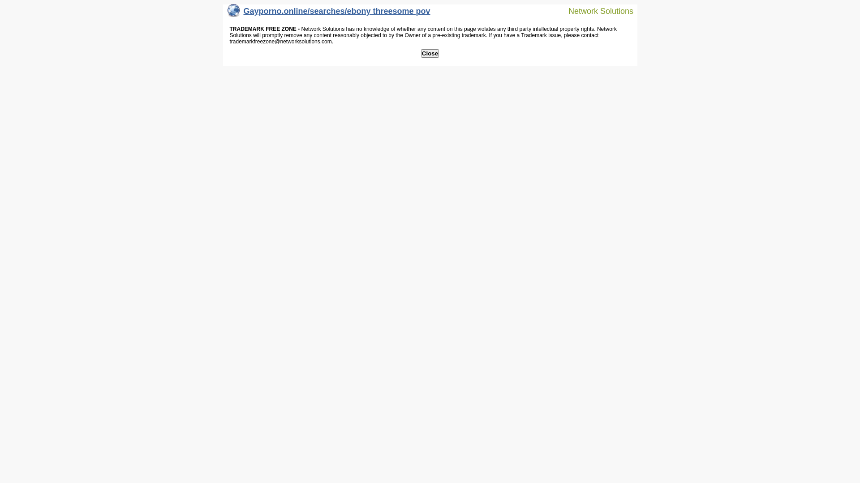  Describe the element at coordinates (280, 42) in the screenshot. I see `trademarkfreezone@networksolutions.com` at that location.